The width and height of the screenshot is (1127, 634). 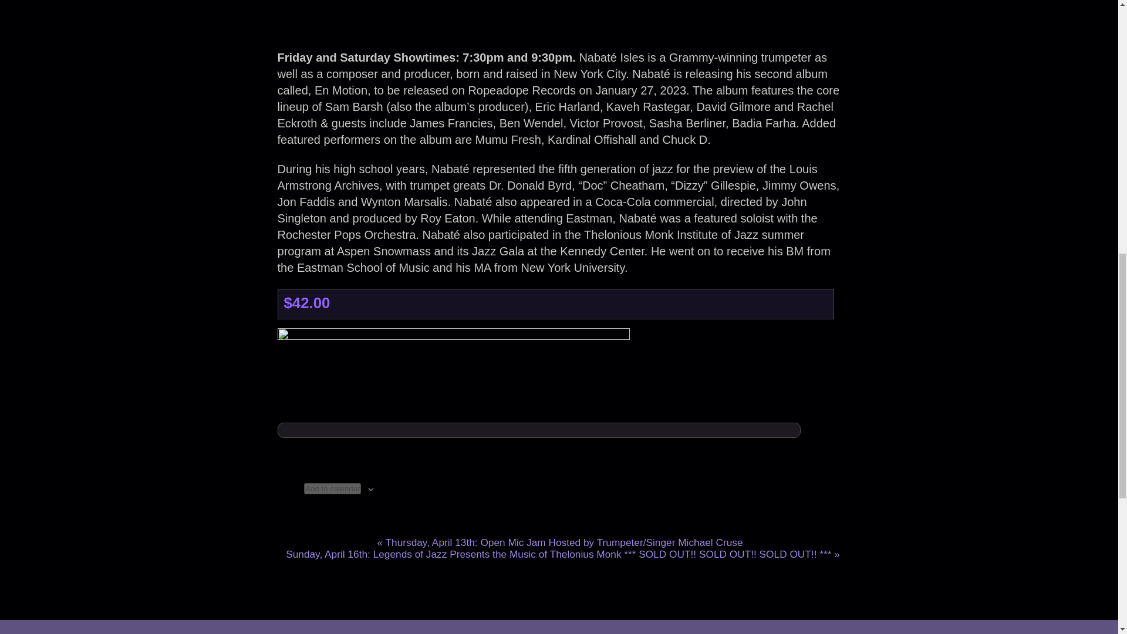 I want to click on Add to calendar, so click(x=332, y=488).